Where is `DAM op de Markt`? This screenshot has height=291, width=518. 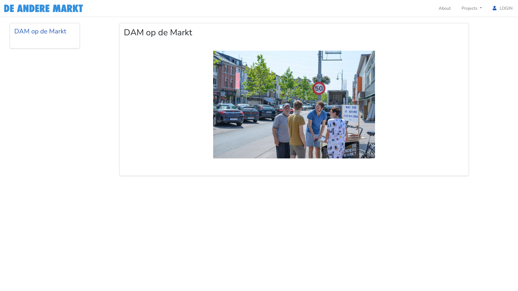 DAM op de Markt is located at coordinates (45, 32).